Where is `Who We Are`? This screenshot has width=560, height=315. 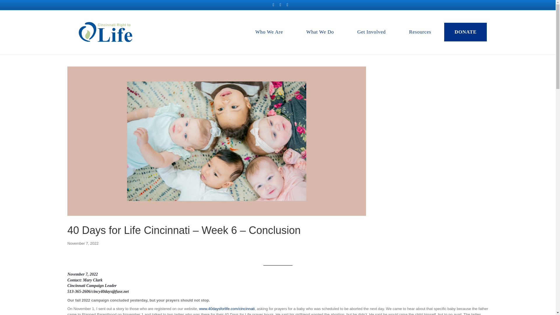
Who We Are is located at coordinates (269, 32).